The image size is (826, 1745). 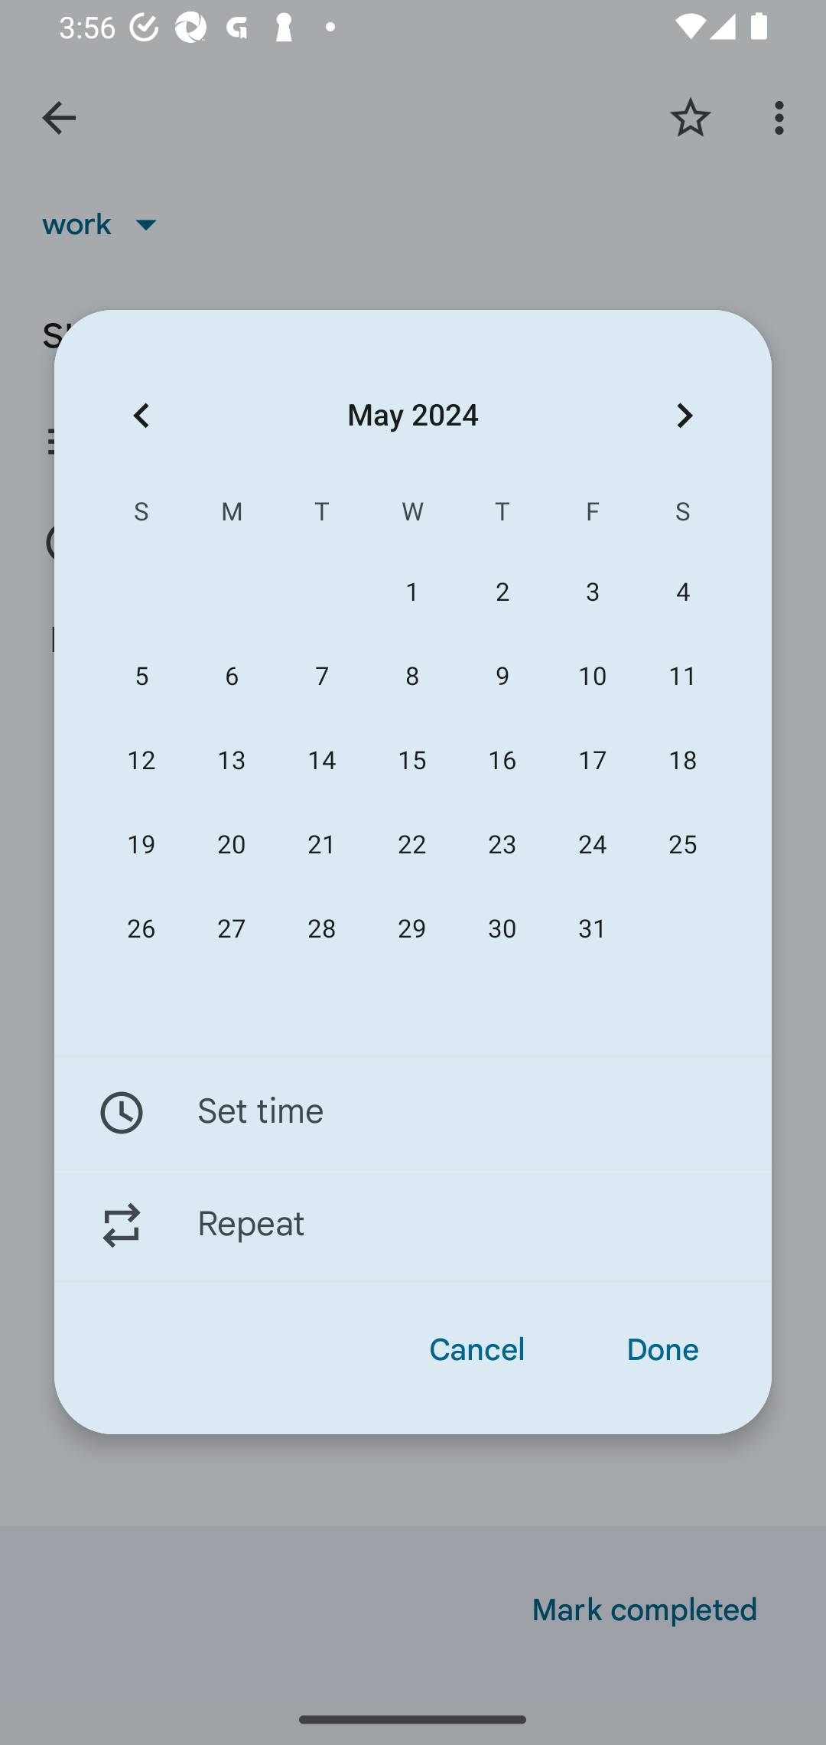 I want to click on Previous month, so click(x=141, y=415).